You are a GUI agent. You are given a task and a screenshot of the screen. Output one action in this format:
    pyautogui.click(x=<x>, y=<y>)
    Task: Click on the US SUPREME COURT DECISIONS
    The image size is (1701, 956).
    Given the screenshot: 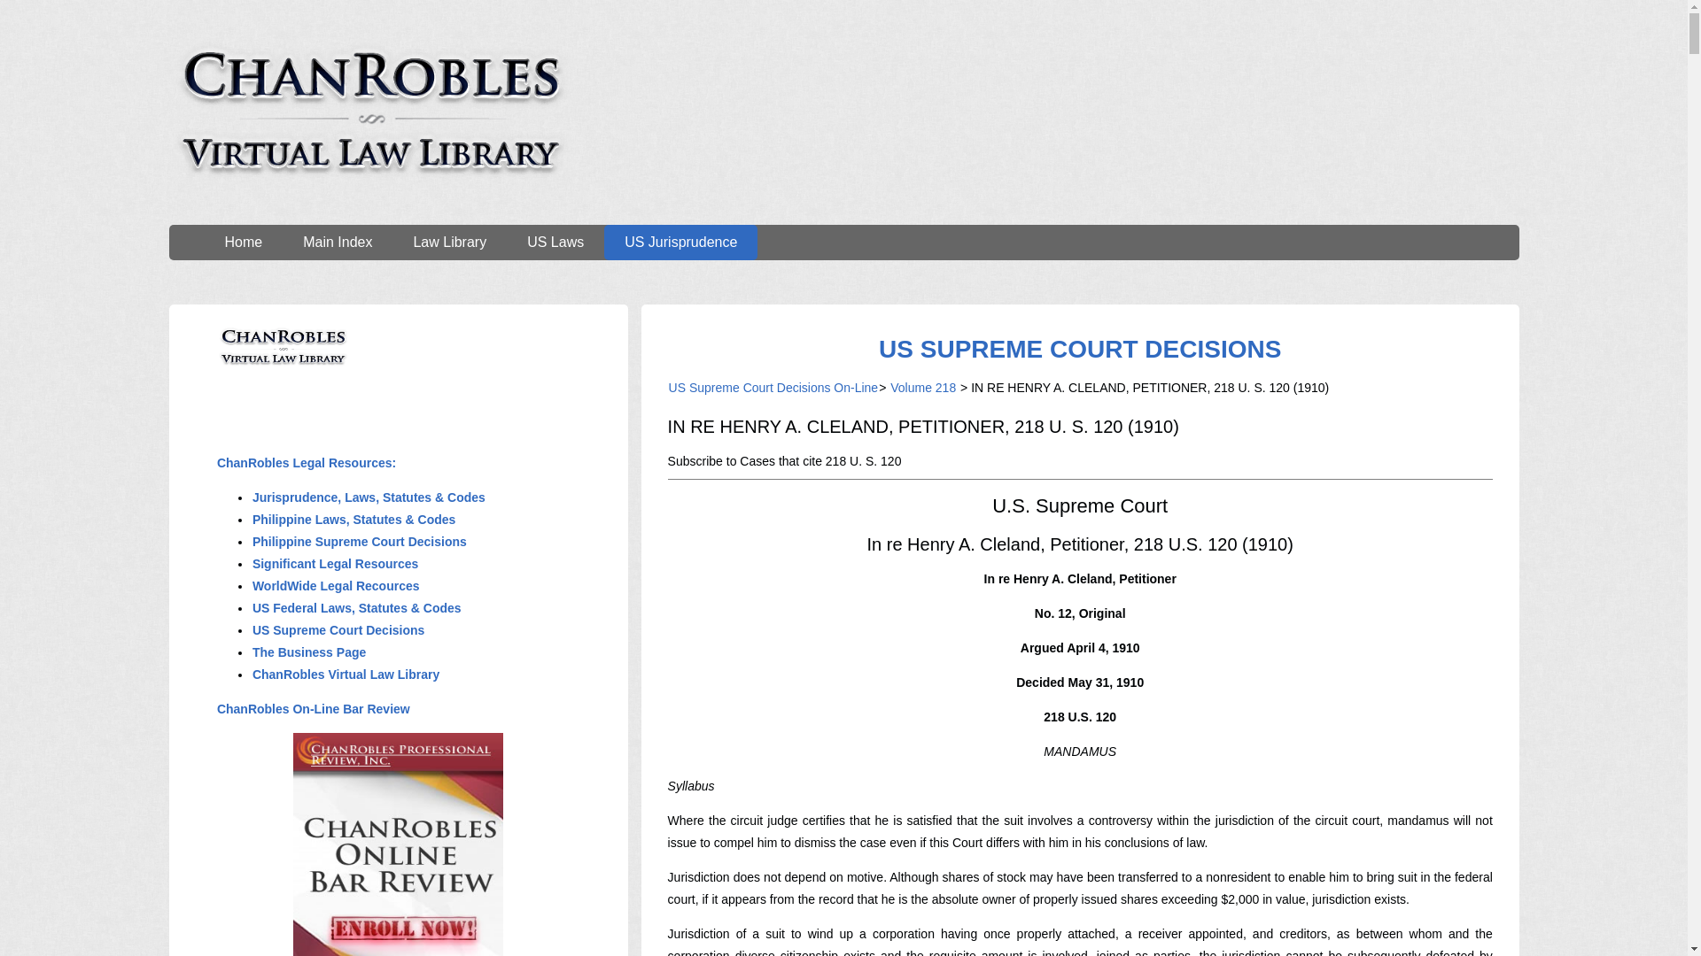 What is the action you would take?
    pyautogui.click(x=1079, y=349)
    